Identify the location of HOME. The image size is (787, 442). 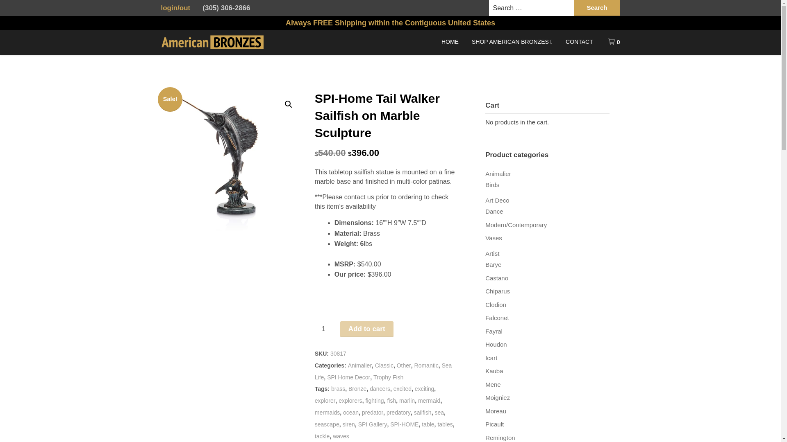
(450, 42).